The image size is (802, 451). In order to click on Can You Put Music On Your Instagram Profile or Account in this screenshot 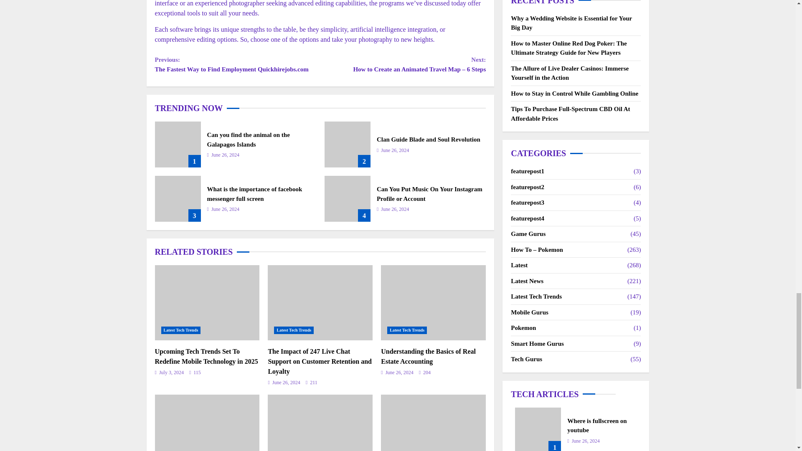, I will do `click(348, 199)`.